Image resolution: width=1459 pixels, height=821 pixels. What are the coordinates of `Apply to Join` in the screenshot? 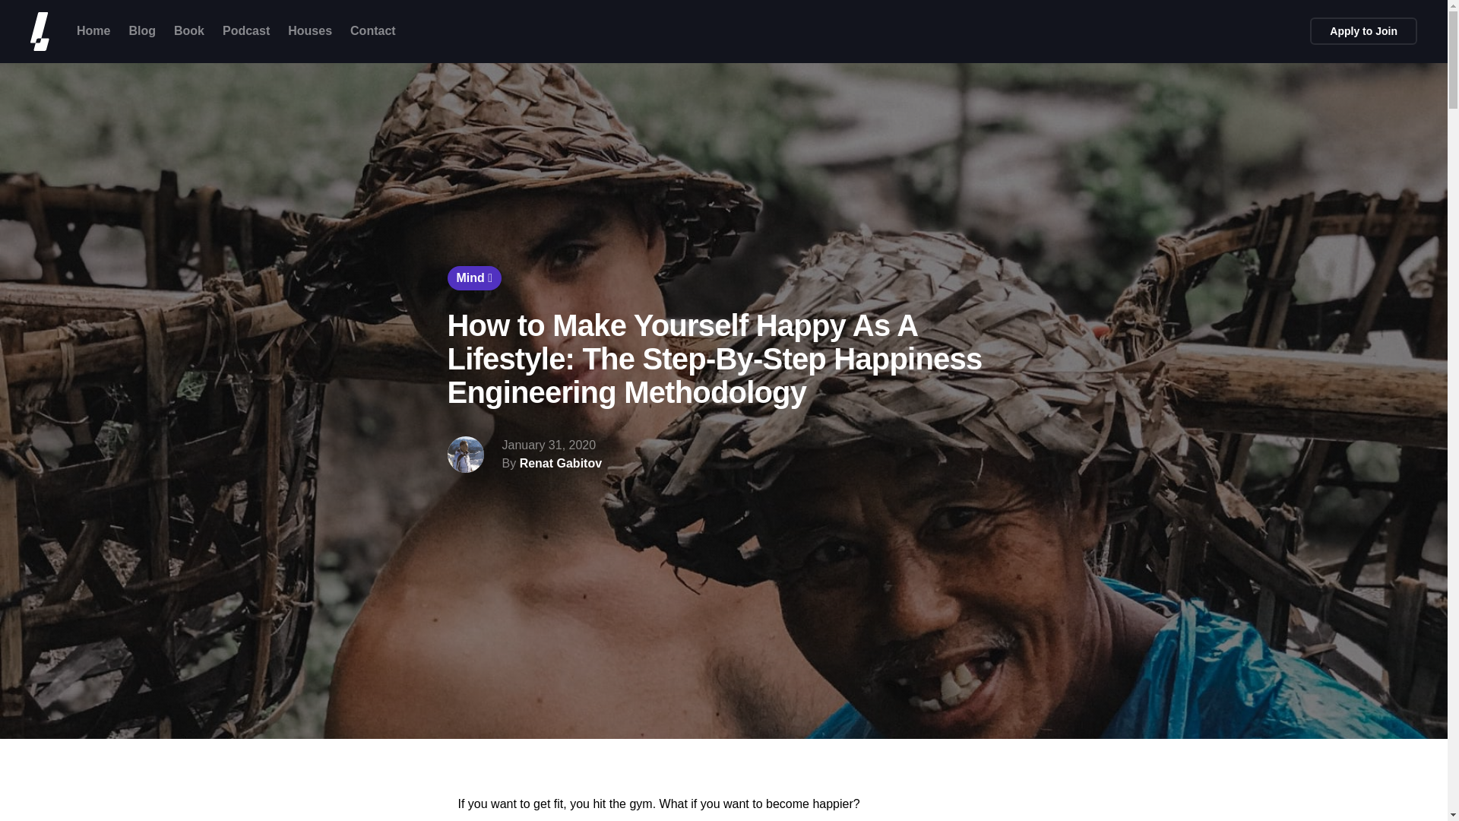 It's located at (1363, 30).